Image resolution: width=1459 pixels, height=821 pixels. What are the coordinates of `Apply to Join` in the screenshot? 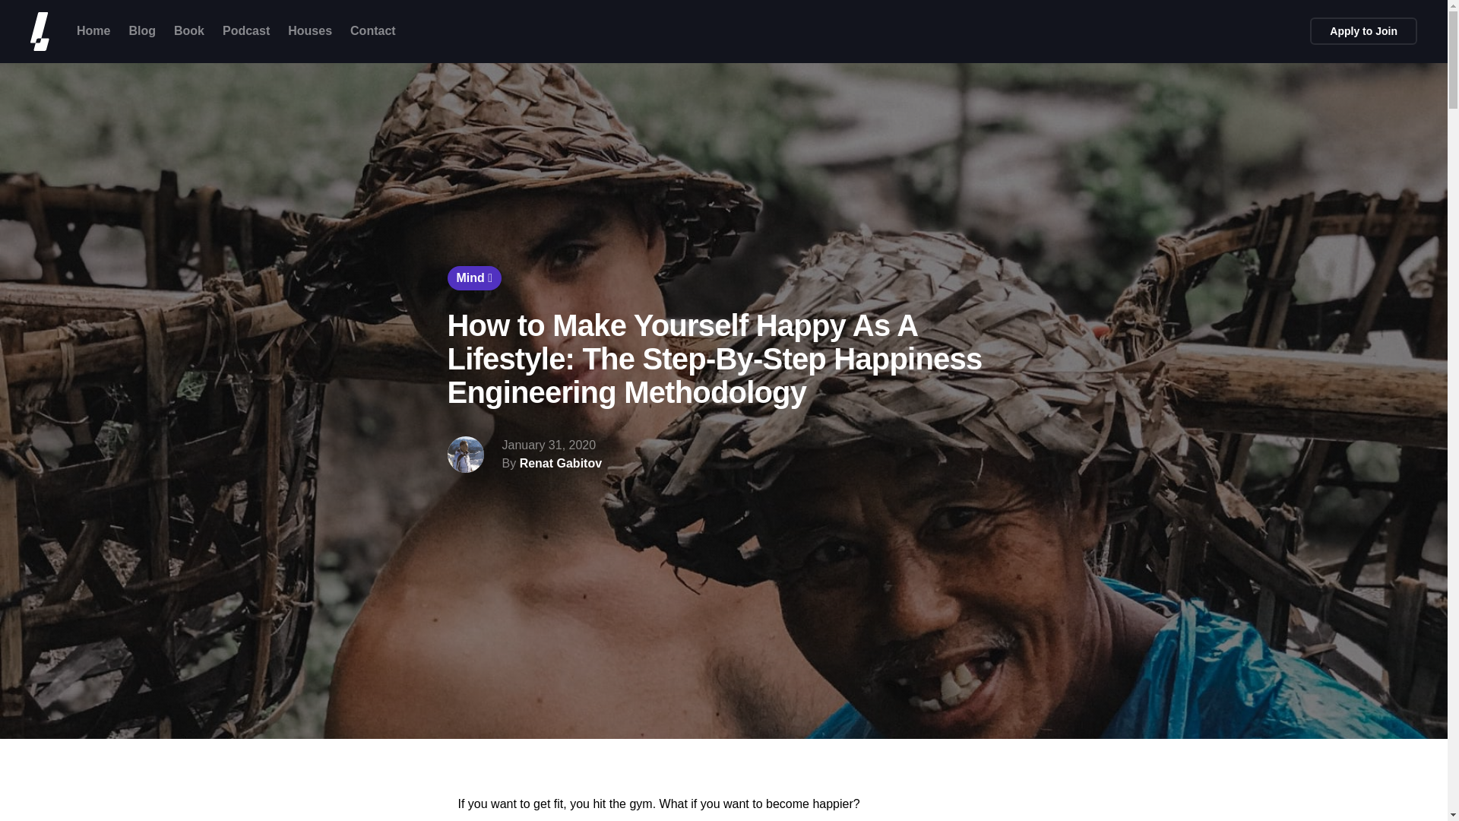 It's located at (1363, 30).